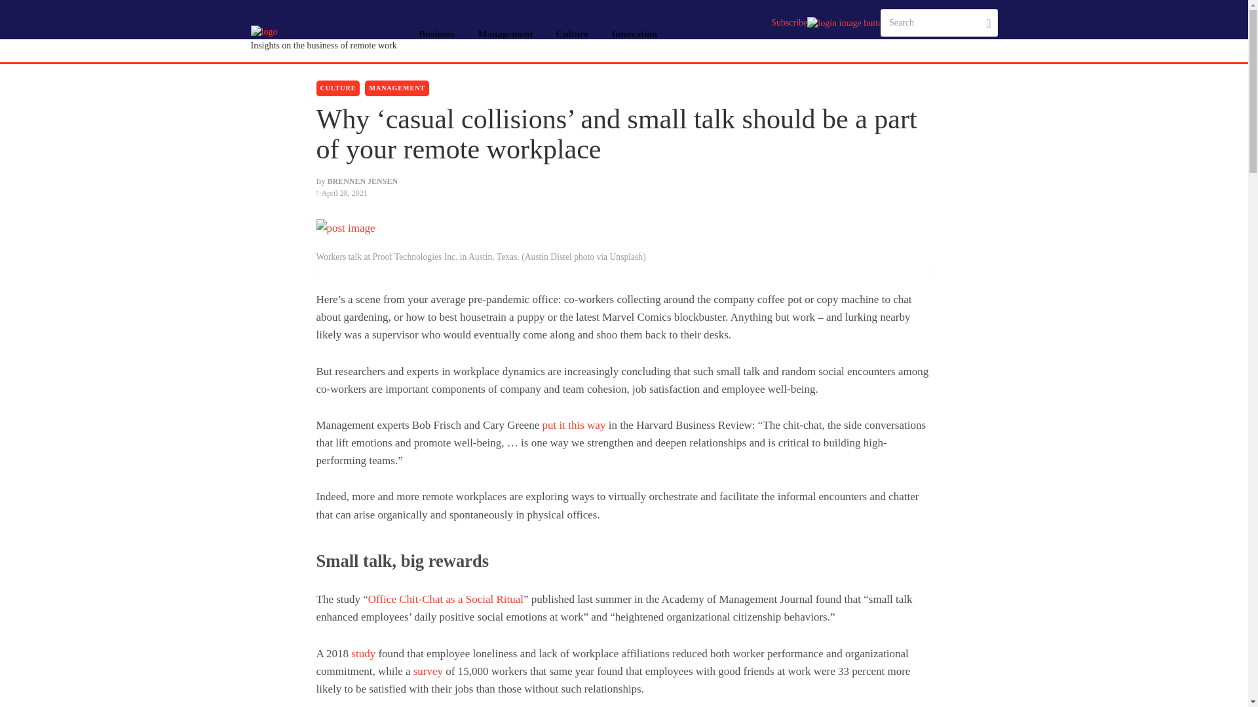  What do you see at coordinates (428, 671) in the screenshot?
I see `survey` at bounding box center [428, 671].